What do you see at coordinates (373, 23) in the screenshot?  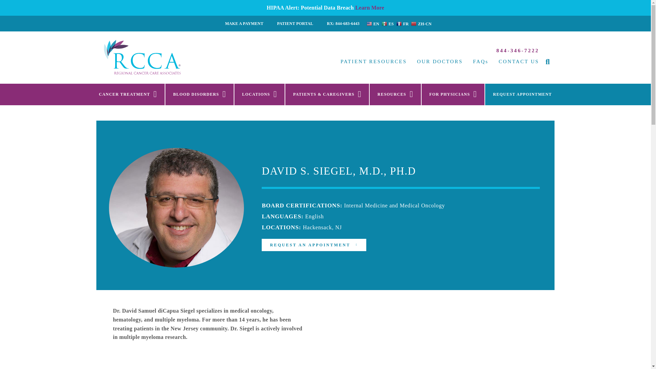 I see `English` at bounding box center [373, 23].